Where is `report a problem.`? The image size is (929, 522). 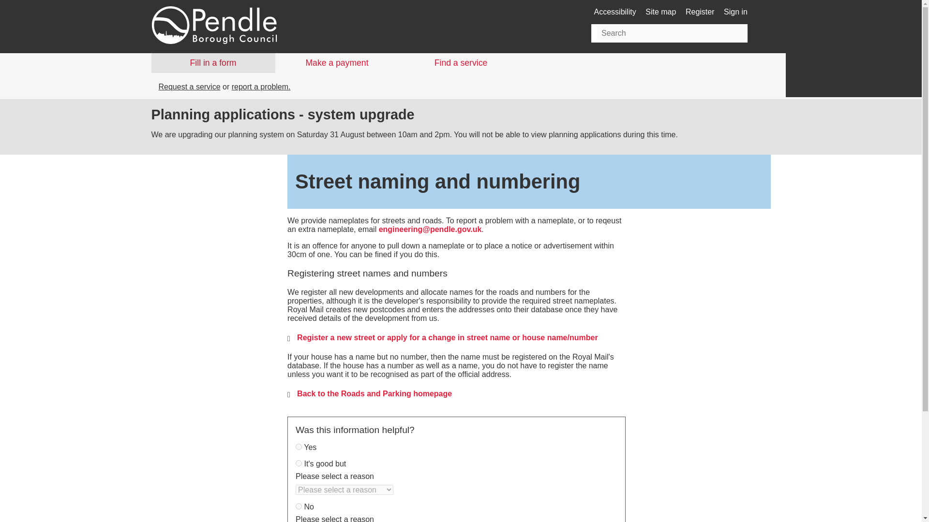
report a problem. is located at coordinates (261, 86).